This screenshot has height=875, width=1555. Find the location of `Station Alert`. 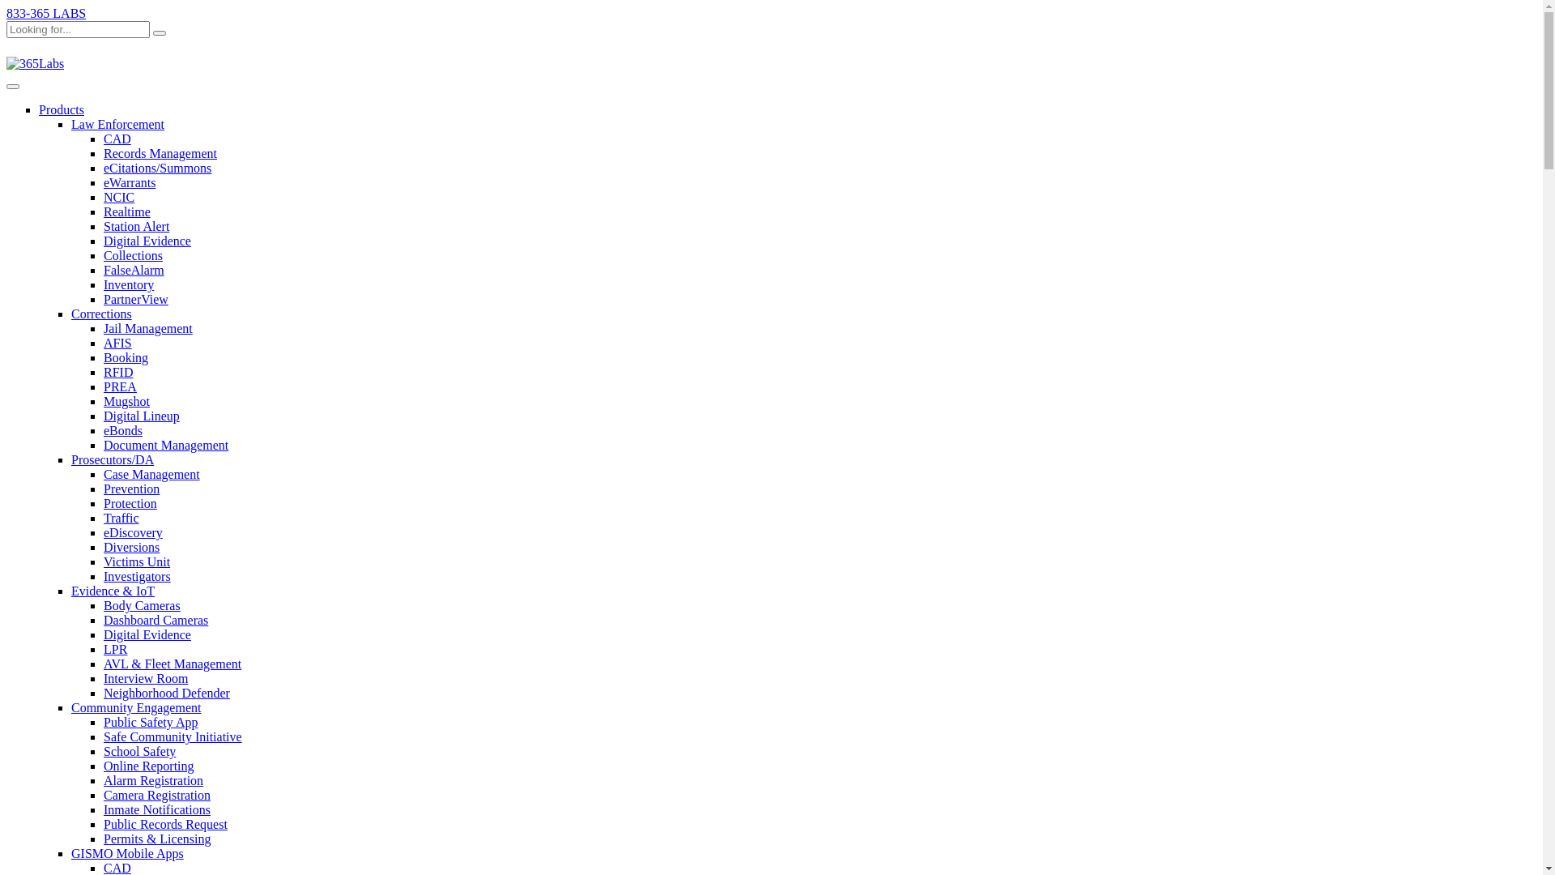

Station Alert is located at coordinates (136, 227).